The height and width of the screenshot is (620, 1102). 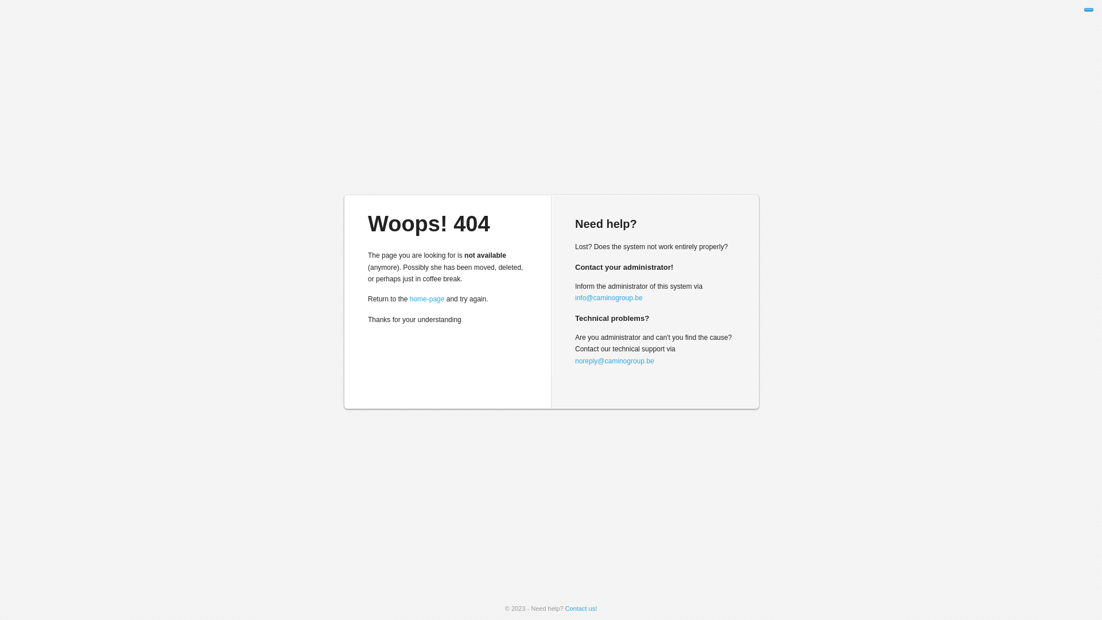 I want to click on home-page, so click(x=427, y=299).